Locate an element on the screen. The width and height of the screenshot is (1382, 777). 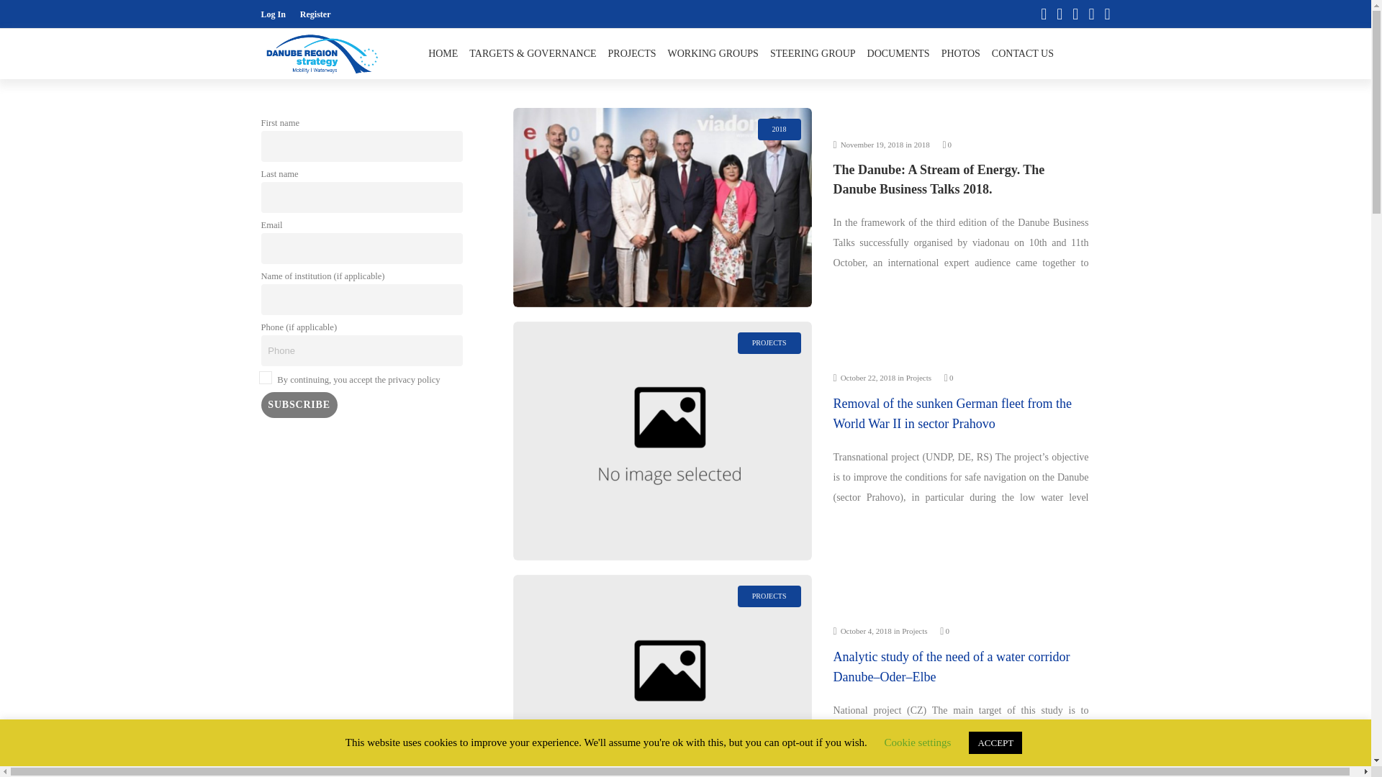
on is located at coordinates (265, 378).